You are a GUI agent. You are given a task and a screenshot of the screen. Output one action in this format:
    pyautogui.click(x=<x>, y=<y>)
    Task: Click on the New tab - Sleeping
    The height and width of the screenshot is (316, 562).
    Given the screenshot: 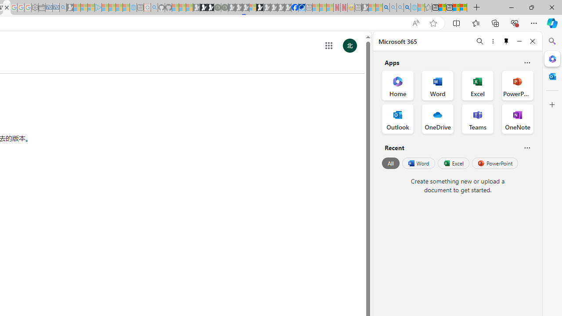 What is the action you would take?
    pyautogui.click(x=358, y=8)
    